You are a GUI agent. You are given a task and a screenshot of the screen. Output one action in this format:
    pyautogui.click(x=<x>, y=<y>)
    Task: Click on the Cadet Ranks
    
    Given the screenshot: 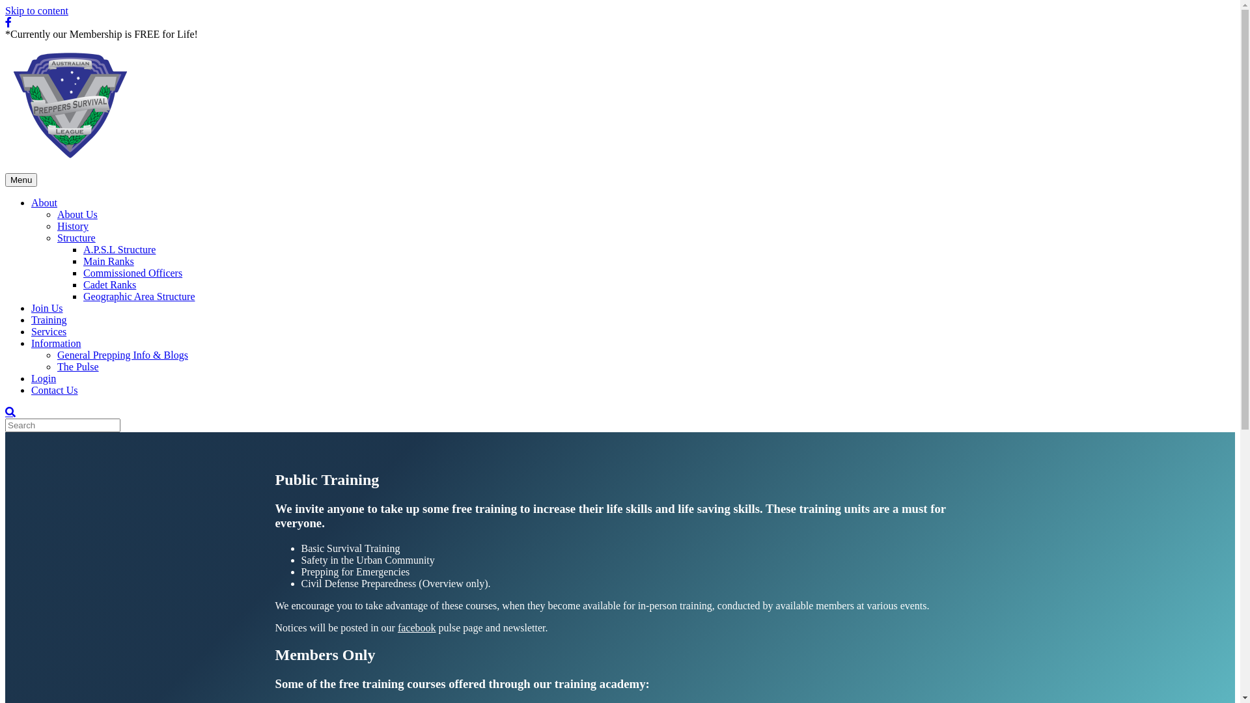 What is the action you would take?
    pyautogui.click(x=109, y=285)
    